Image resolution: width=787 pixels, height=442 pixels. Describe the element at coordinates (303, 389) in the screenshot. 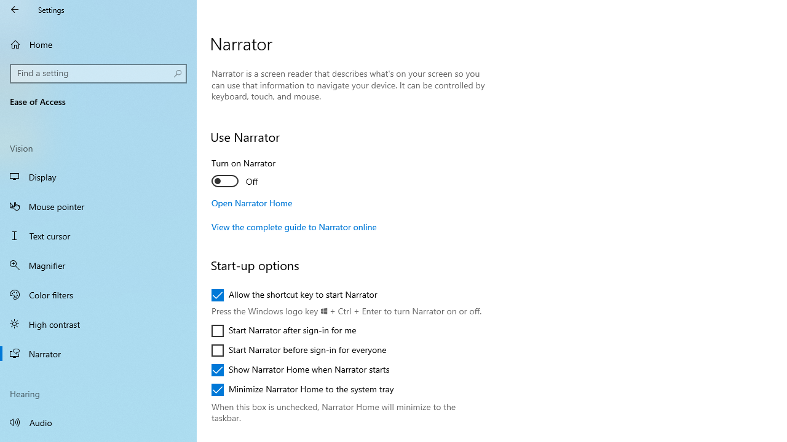

I see `Minimize Narrator Home to the system tray` at that location.